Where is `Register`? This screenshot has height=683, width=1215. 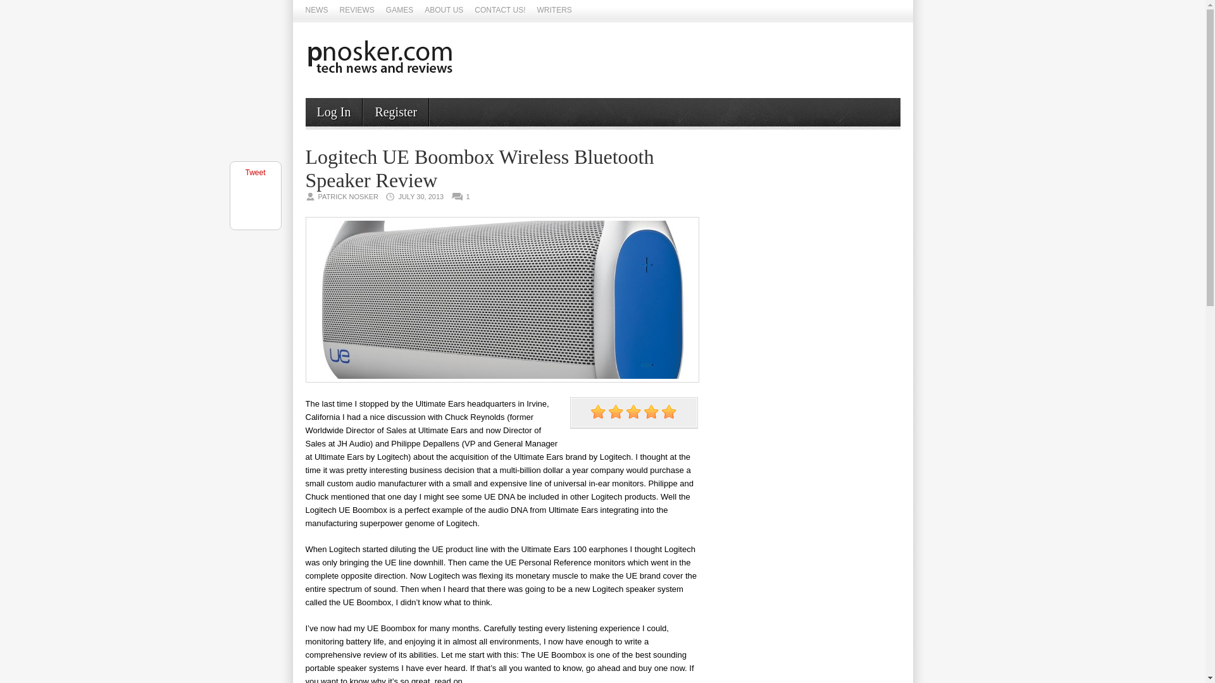
Register is located at coordinates (396, 111).